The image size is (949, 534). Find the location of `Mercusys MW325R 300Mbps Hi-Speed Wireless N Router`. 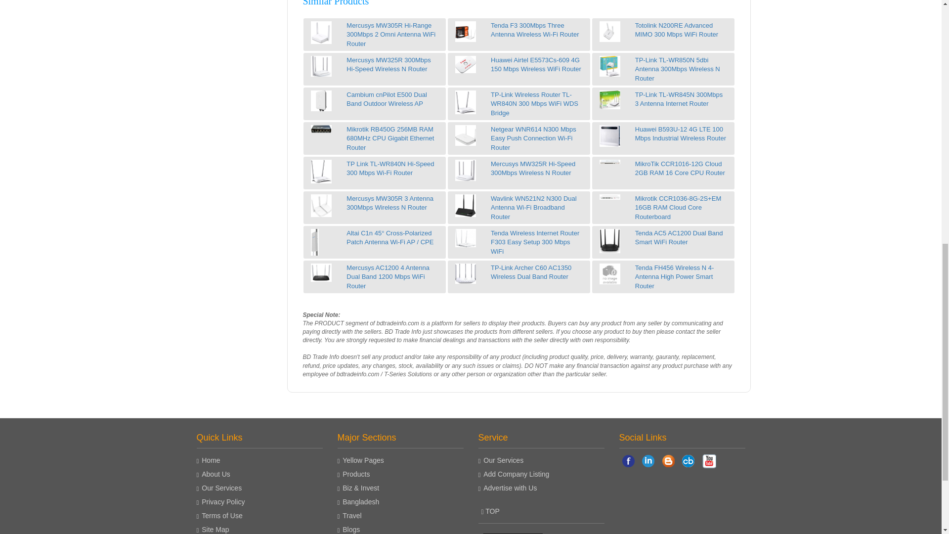

Mercusys MW325R 300Mbps Hi-Speed Wireless N Router is located at coordinates (321, 66).